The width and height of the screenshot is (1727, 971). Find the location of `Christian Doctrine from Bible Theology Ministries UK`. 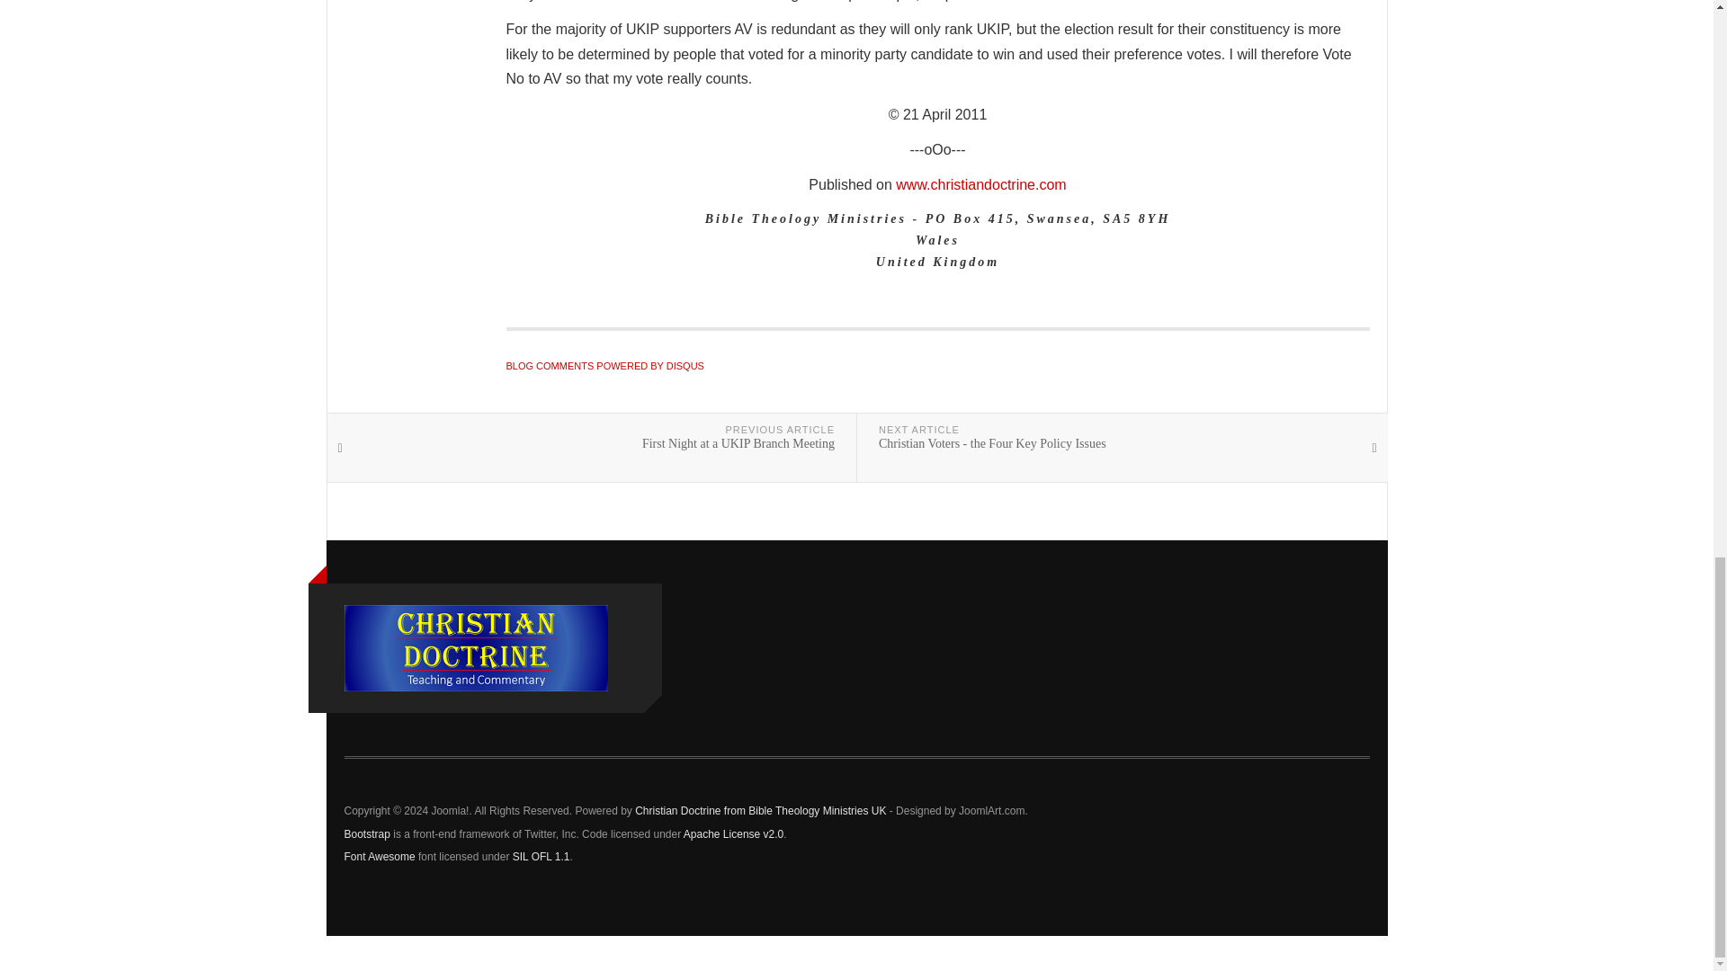

Christian Doctrine from Bible Theology Ministries UK is located at coordinates (760, 811).